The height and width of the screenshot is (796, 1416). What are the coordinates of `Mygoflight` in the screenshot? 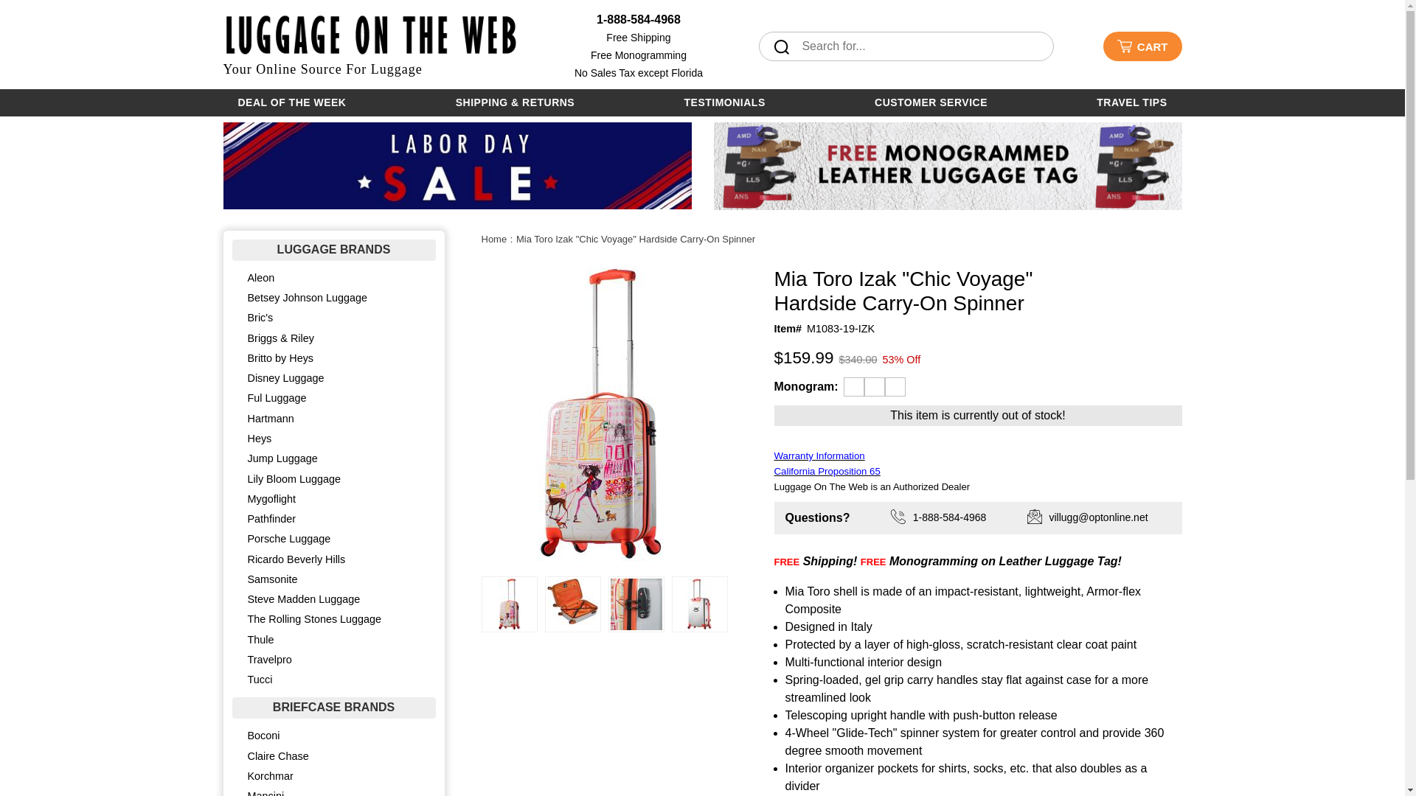 It's located at (333, 500).